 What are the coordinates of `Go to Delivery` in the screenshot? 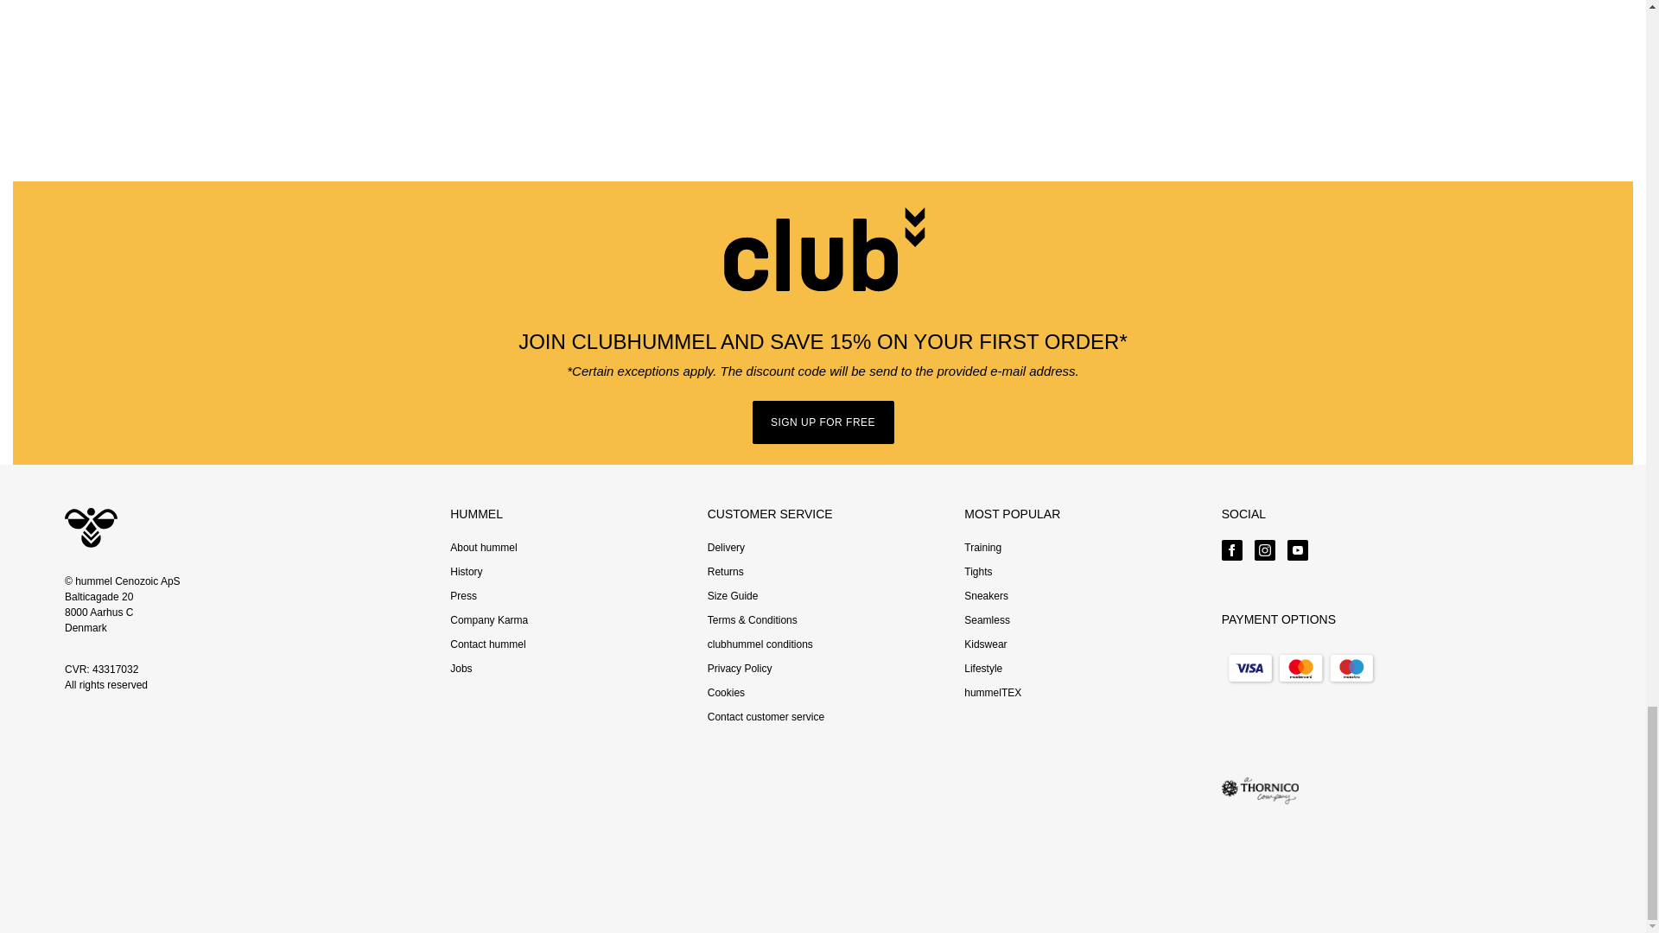 It's located at (726, 548).